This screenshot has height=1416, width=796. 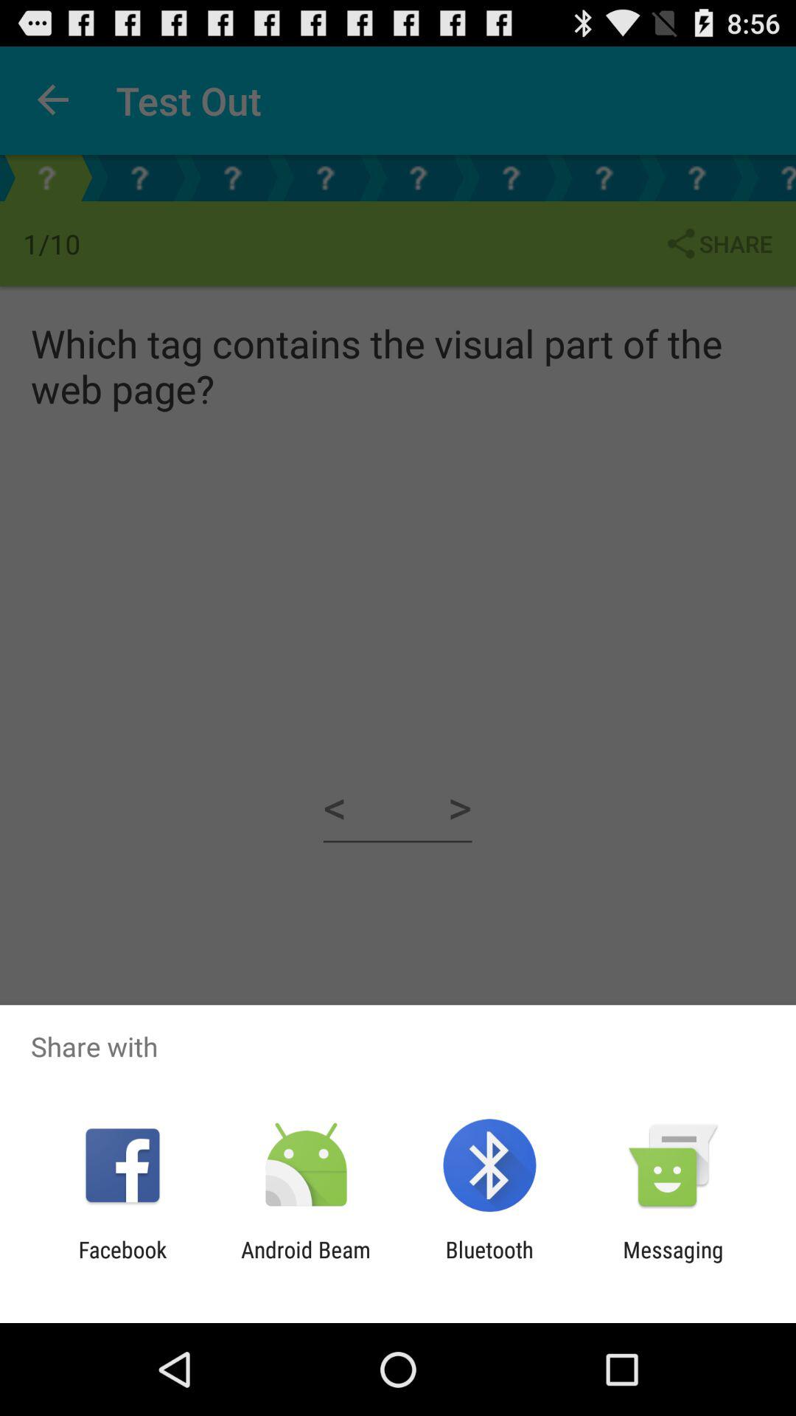 What do you see at coordinates (489, 1263) in the screenshot?
I see `swipe to the bluetooth` at bounding box center [489, 1263].